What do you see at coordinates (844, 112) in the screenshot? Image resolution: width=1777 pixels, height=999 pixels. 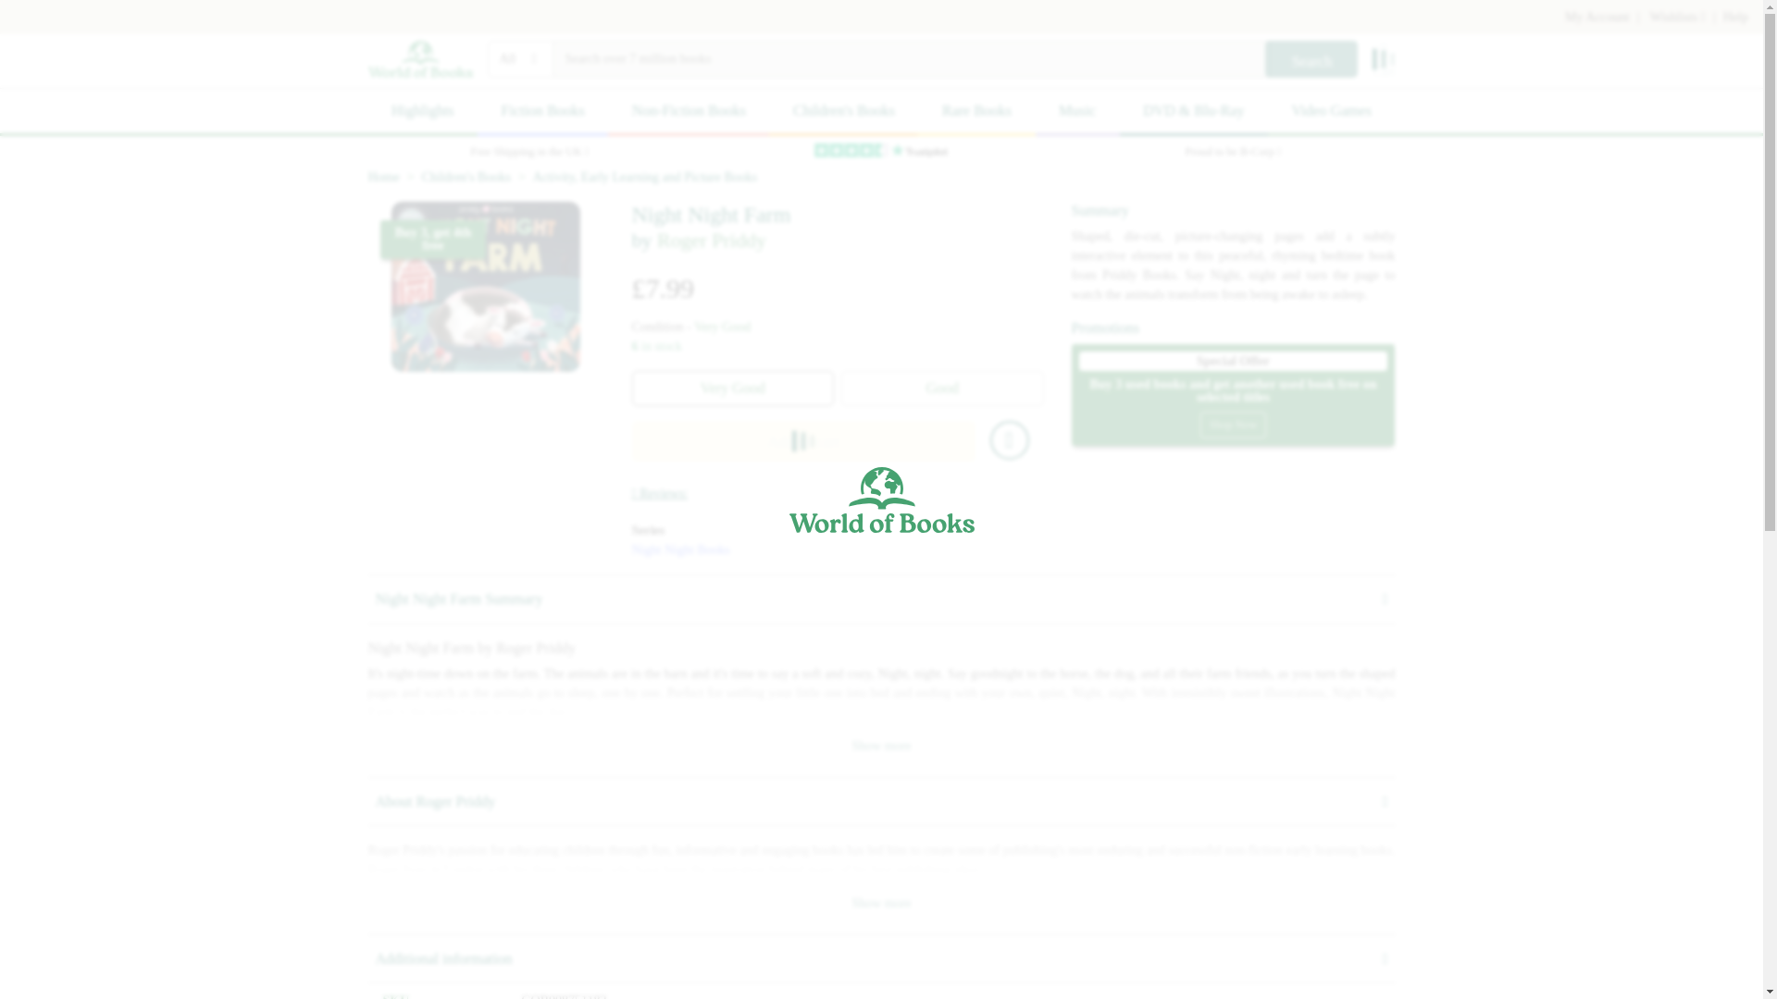 I see `Children's Books` at bounding box center [844, 112].